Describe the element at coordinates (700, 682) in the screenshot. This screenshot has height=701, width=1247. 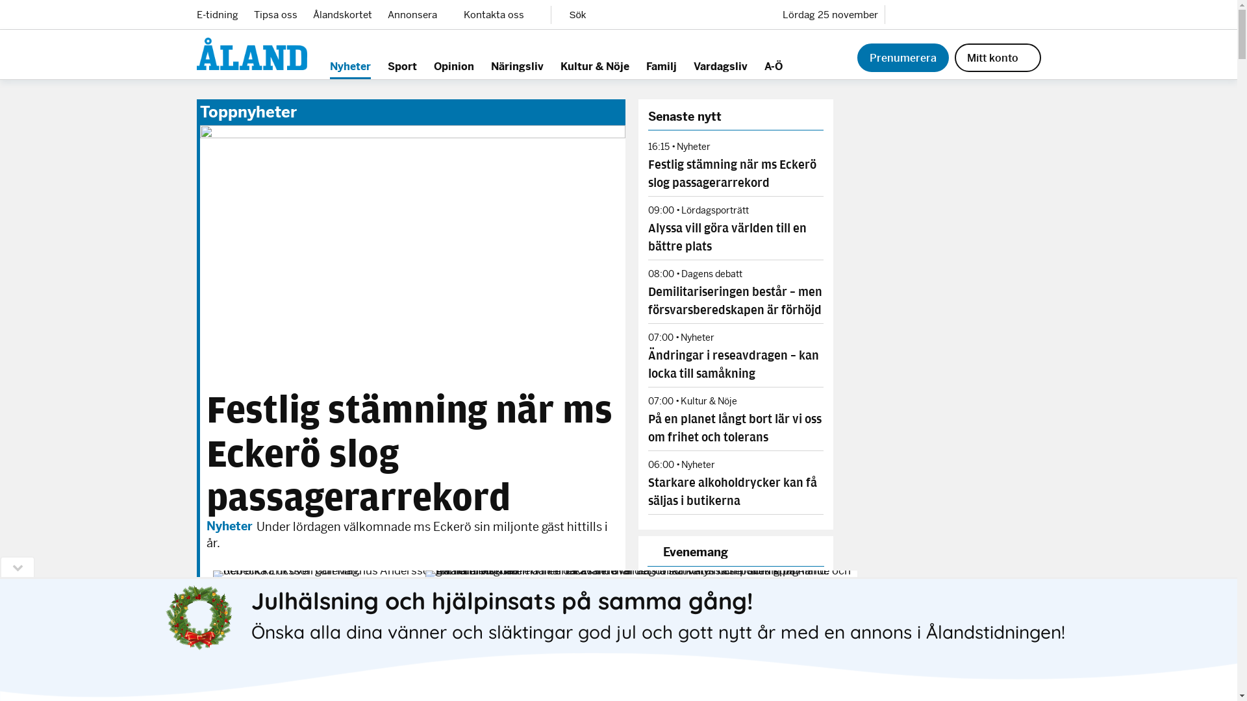
I see `Dj Kulas spelar i Arken Nattklubb` at that location.